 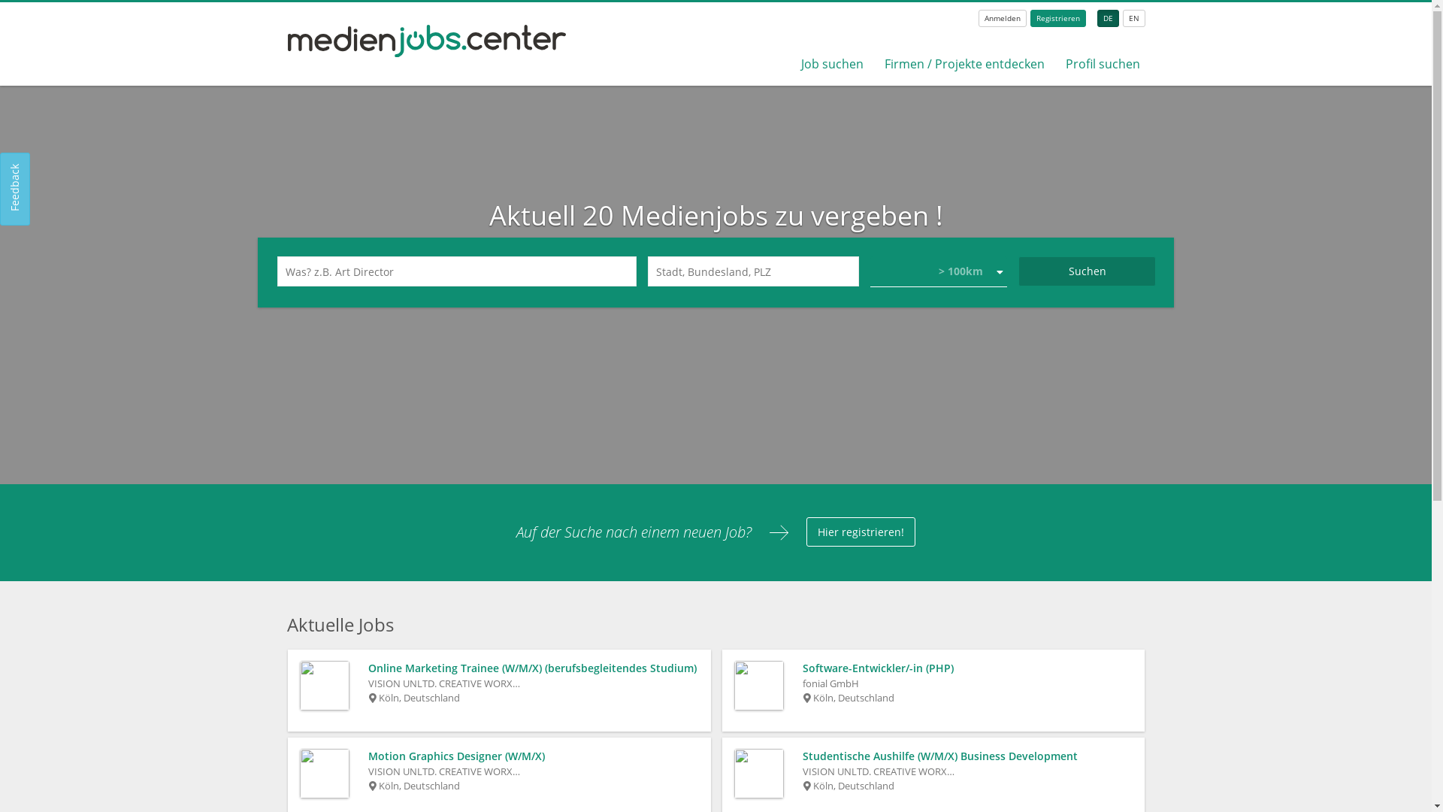 What do you see at coordinates (831, 683) in the screenshot?
I see `fonial GmbH` at bounding box center [831, 683].